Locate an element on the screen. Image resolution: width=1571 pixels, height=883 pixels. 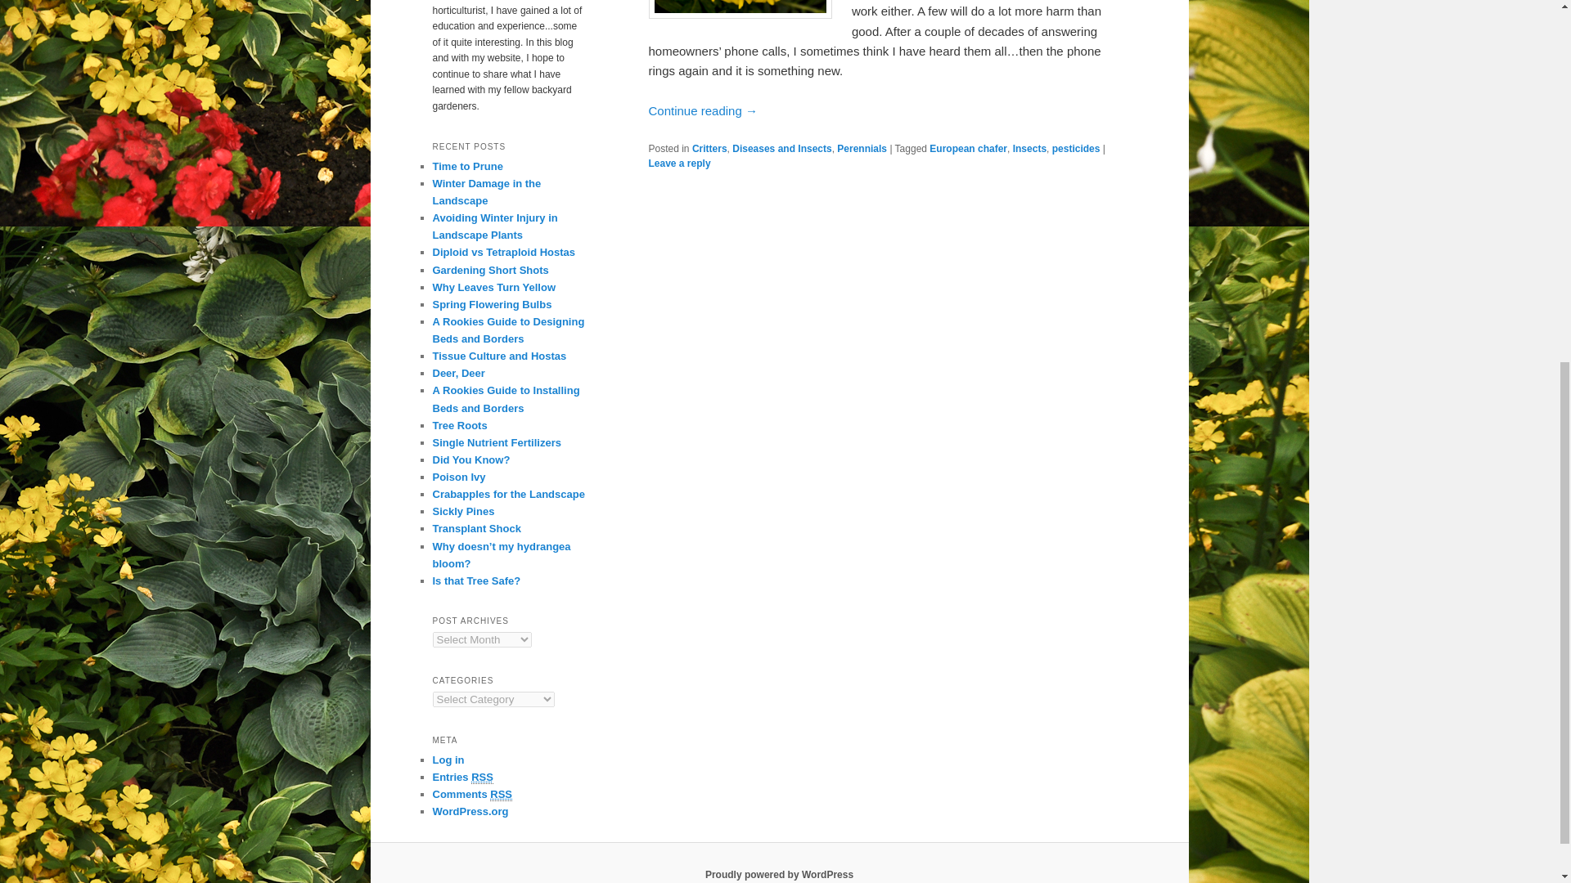
PGC-A-Tagete-Taishan-Yellow-1-2010 is located at coordinates (739, 8).